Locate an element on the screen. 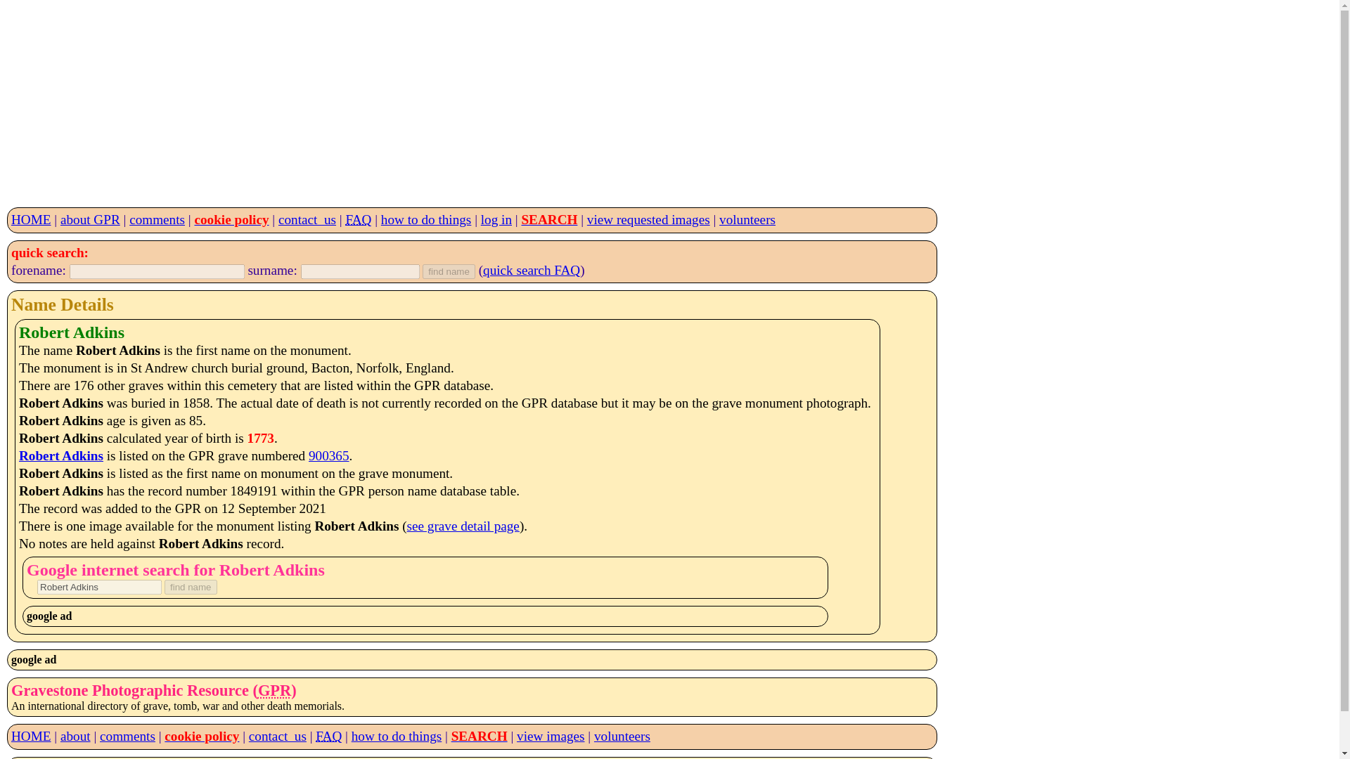 This screenshot has height=759, width=1350. FAQ is located at coordinates (359, 219).